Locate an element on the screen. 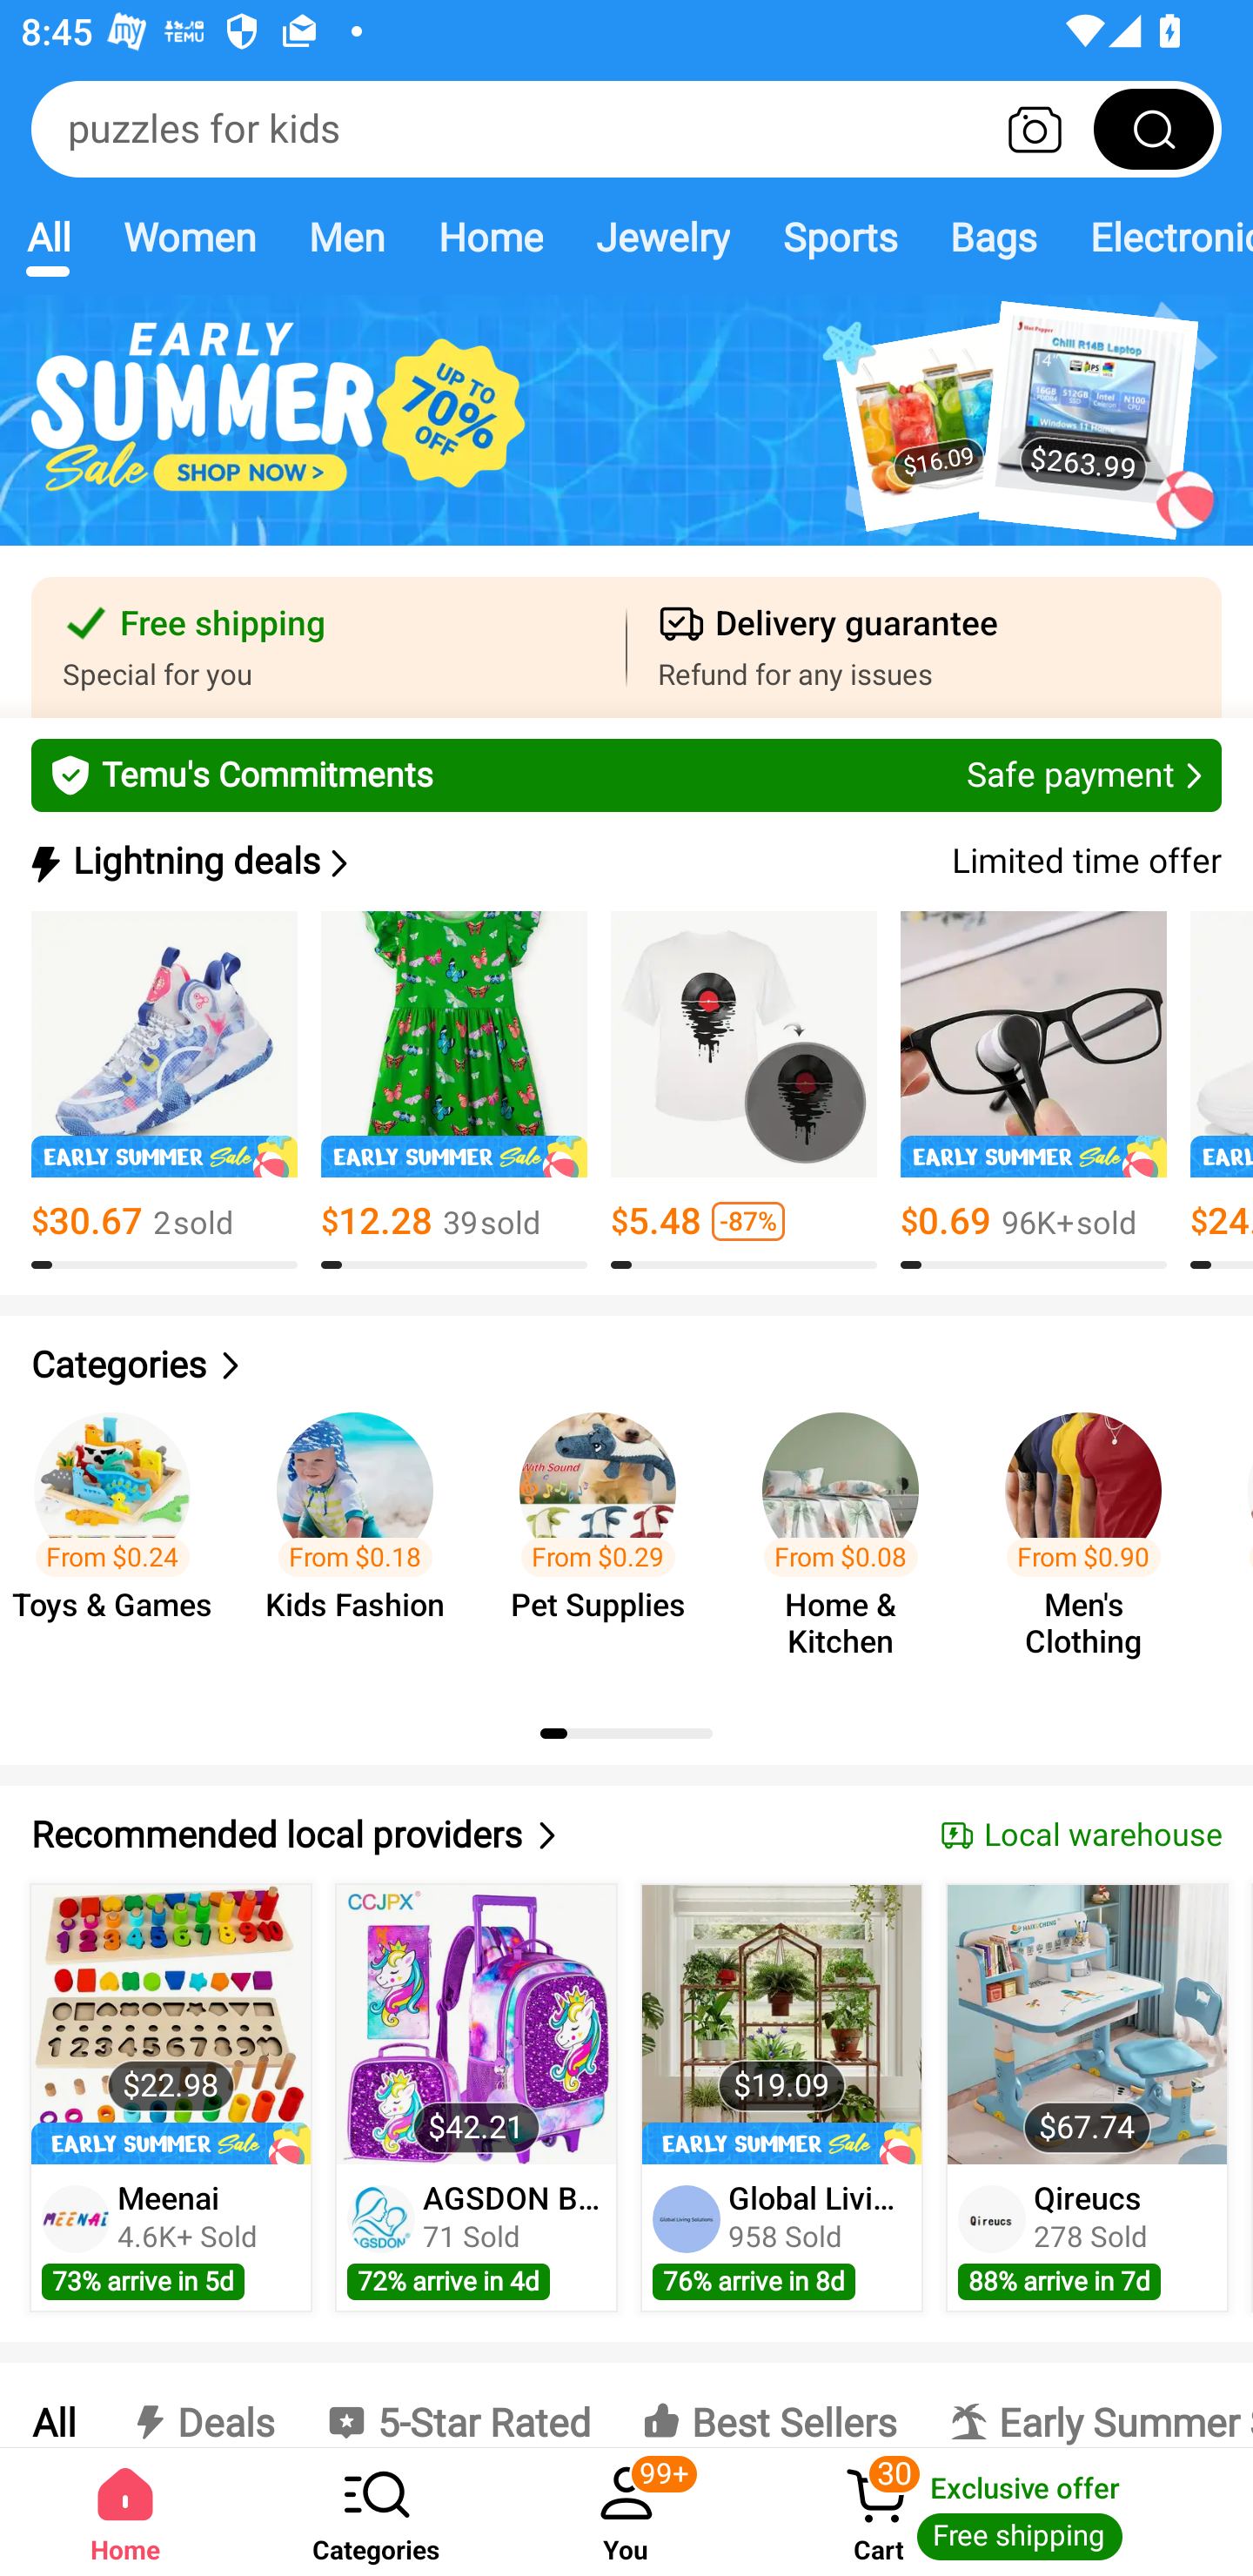 This screenshot has width=1253, height=2576. All is located at coordinates (48, 237).